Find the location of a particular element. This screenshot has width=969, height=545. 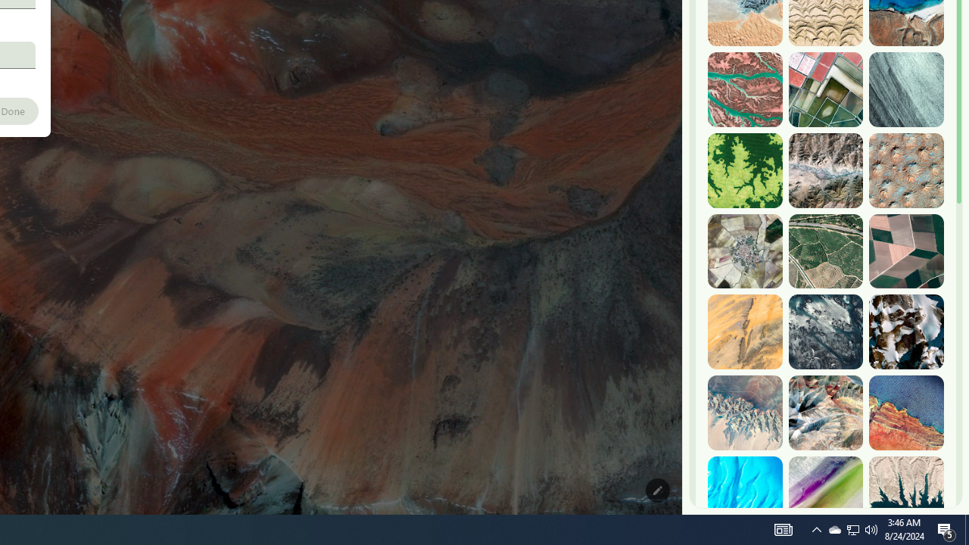

Iceland is located at coordinates (906, 90).